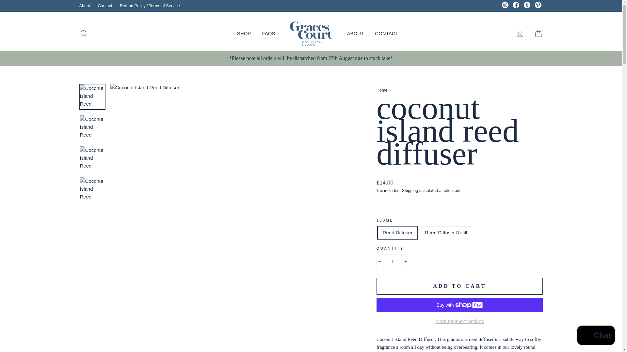 The width and height of the screenshot is (627, 352). I want to click on Back to the frontpage, so click(382, 90).